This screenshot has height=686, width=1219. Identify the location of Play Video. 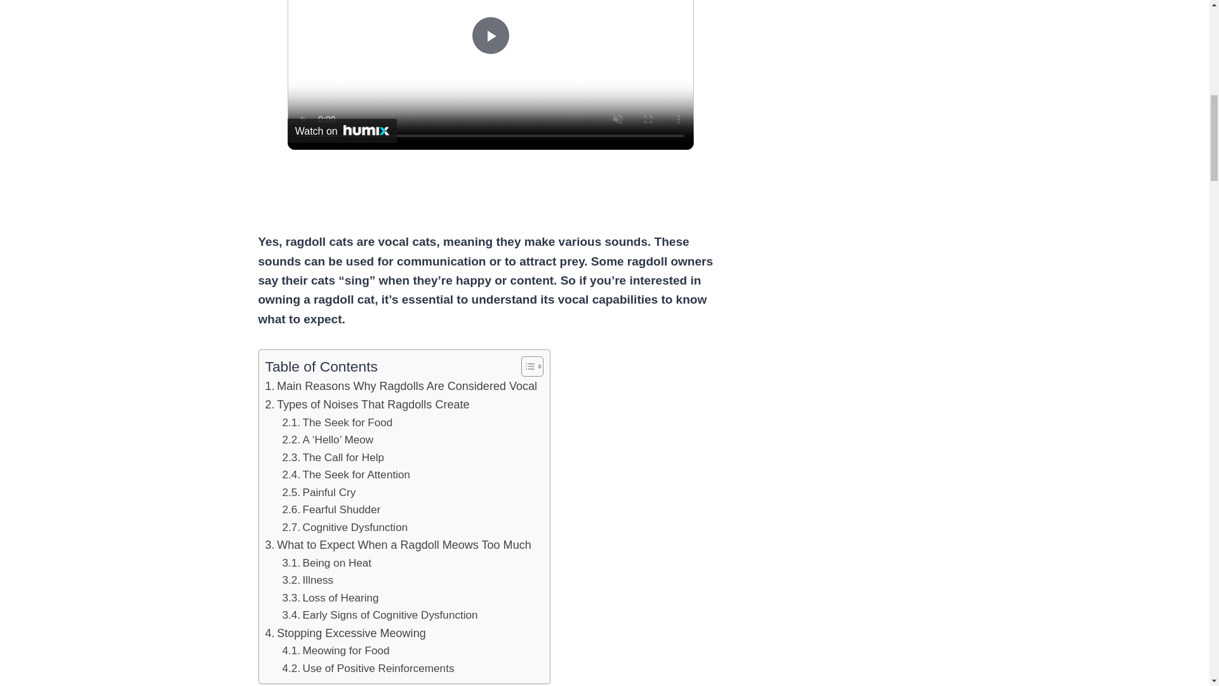
(490, 36).